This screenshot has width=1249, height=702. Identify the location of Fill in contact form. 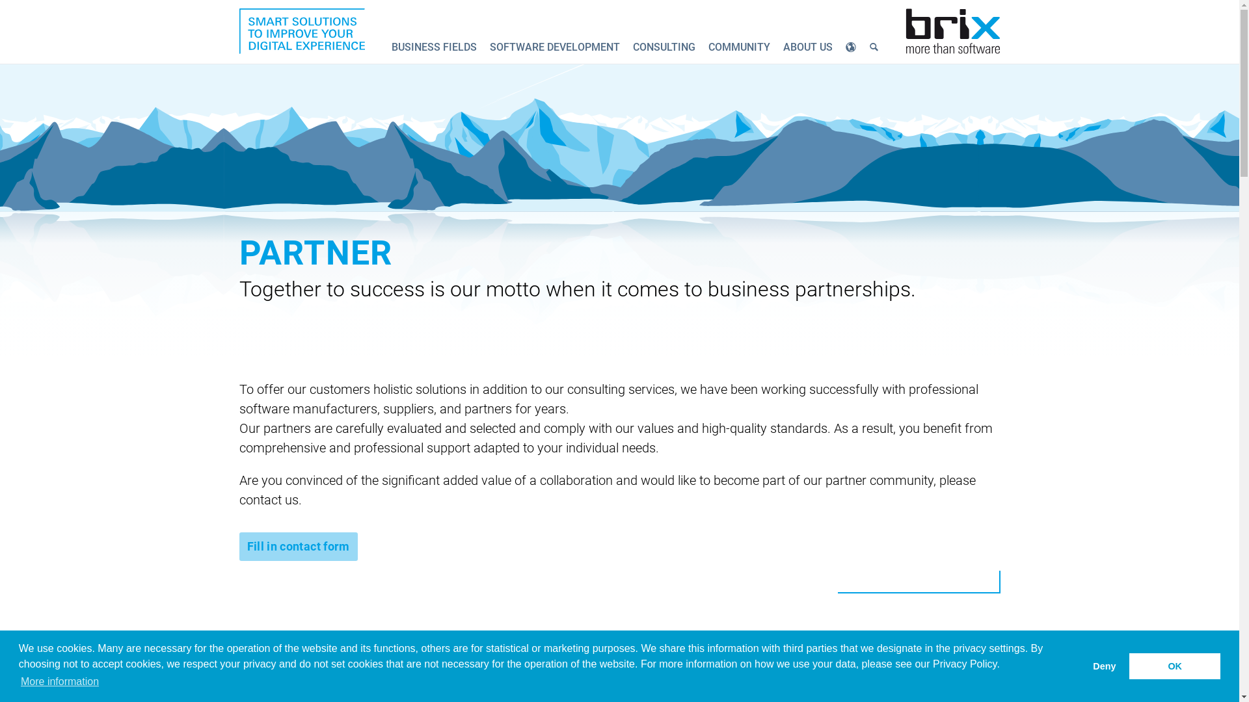
(299, 547).